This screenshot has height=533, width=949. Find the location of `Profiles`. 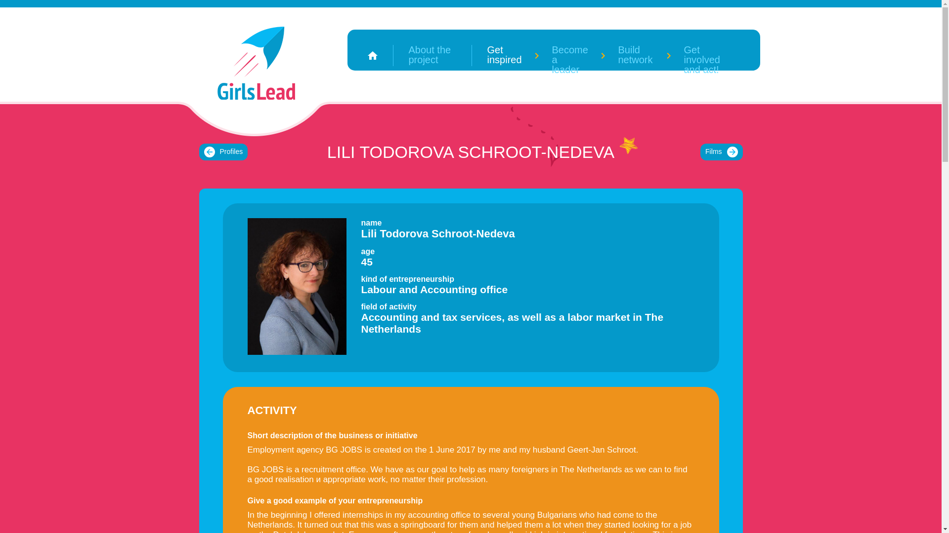

Profiles is located at coordinates (223, 152).